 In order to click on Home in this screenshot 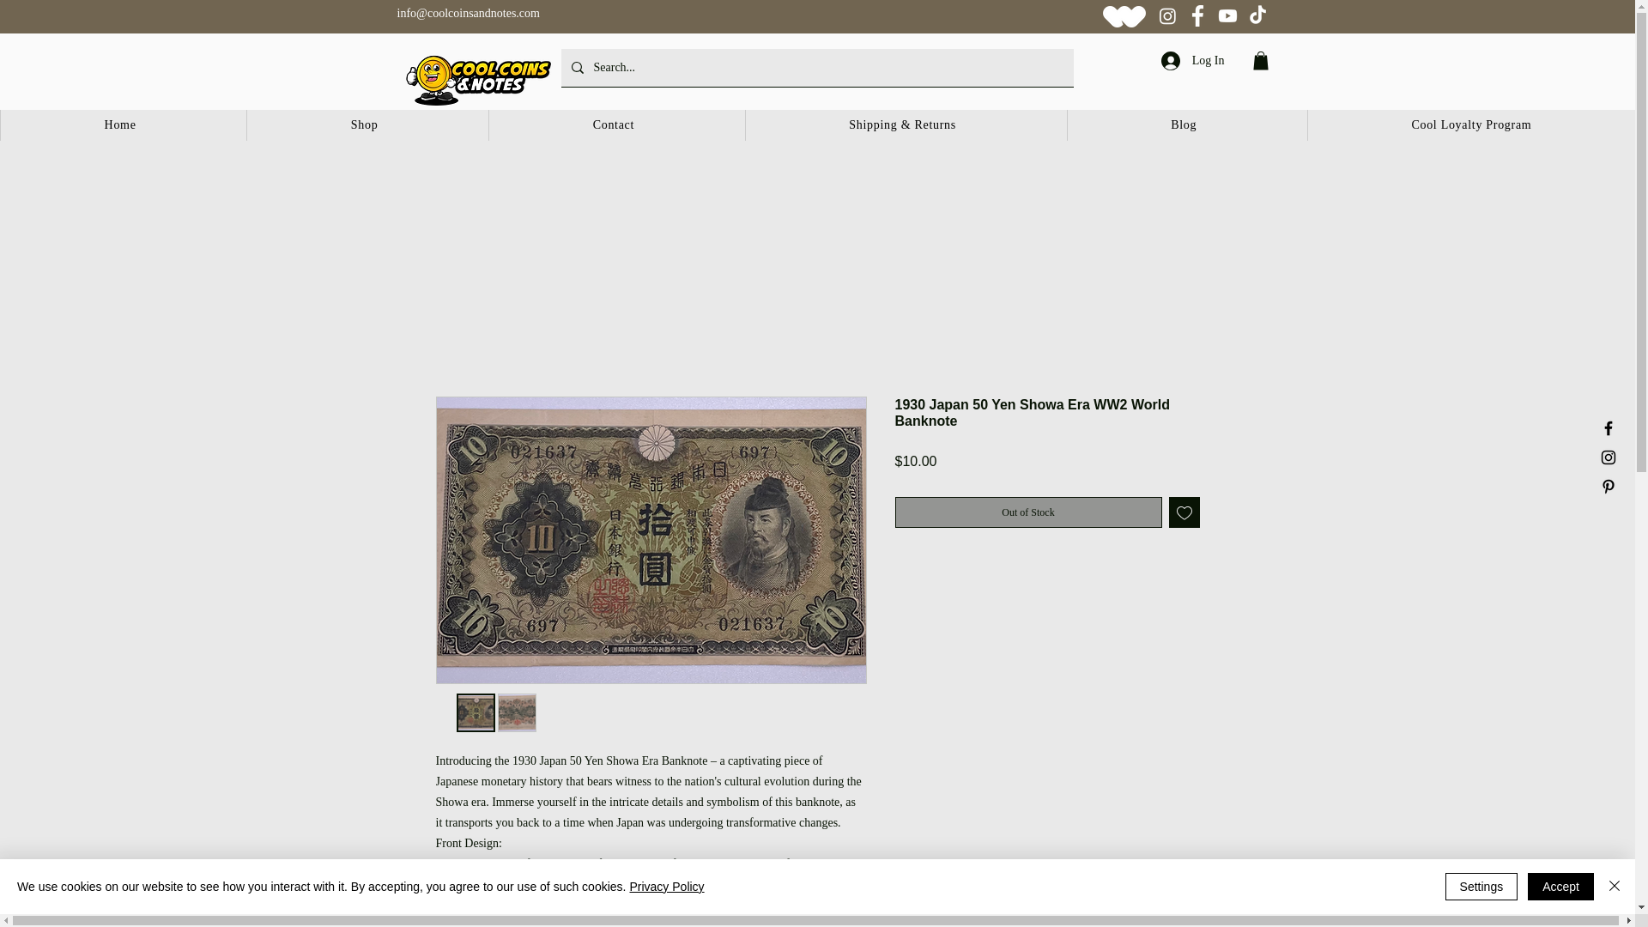, I will do `click(119, 125)`.